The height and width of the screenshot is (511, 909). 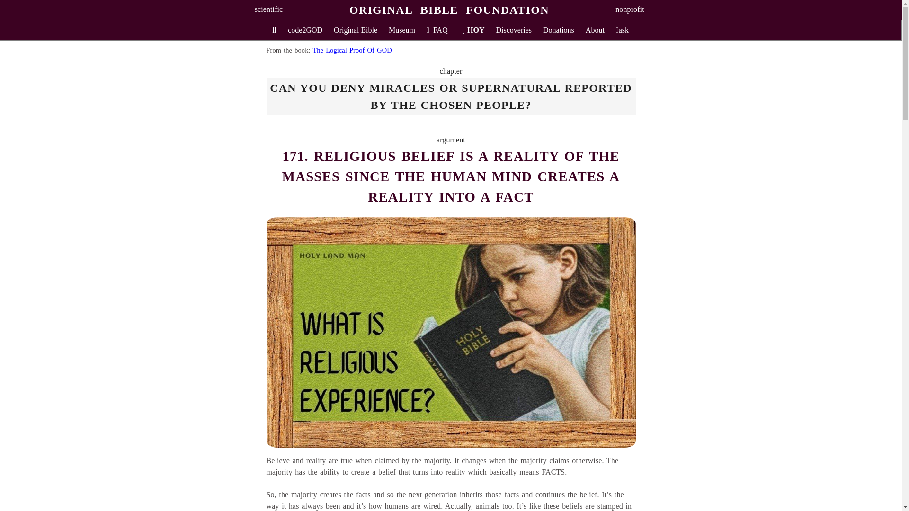 I want to click on ORIGINAL BIBLE FOUNDATION, so click(x=449, y=9).